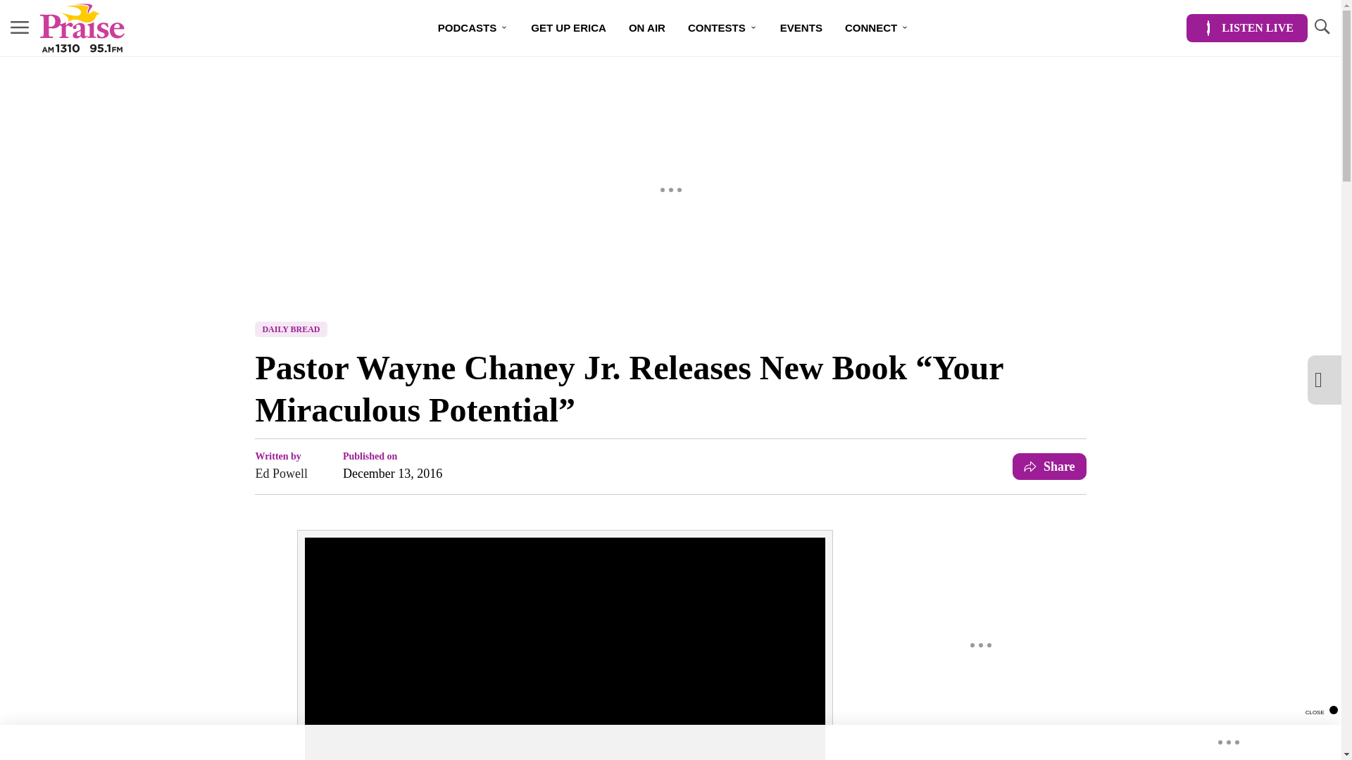  I want to click on GET UP ERICA, so click(568, 28).